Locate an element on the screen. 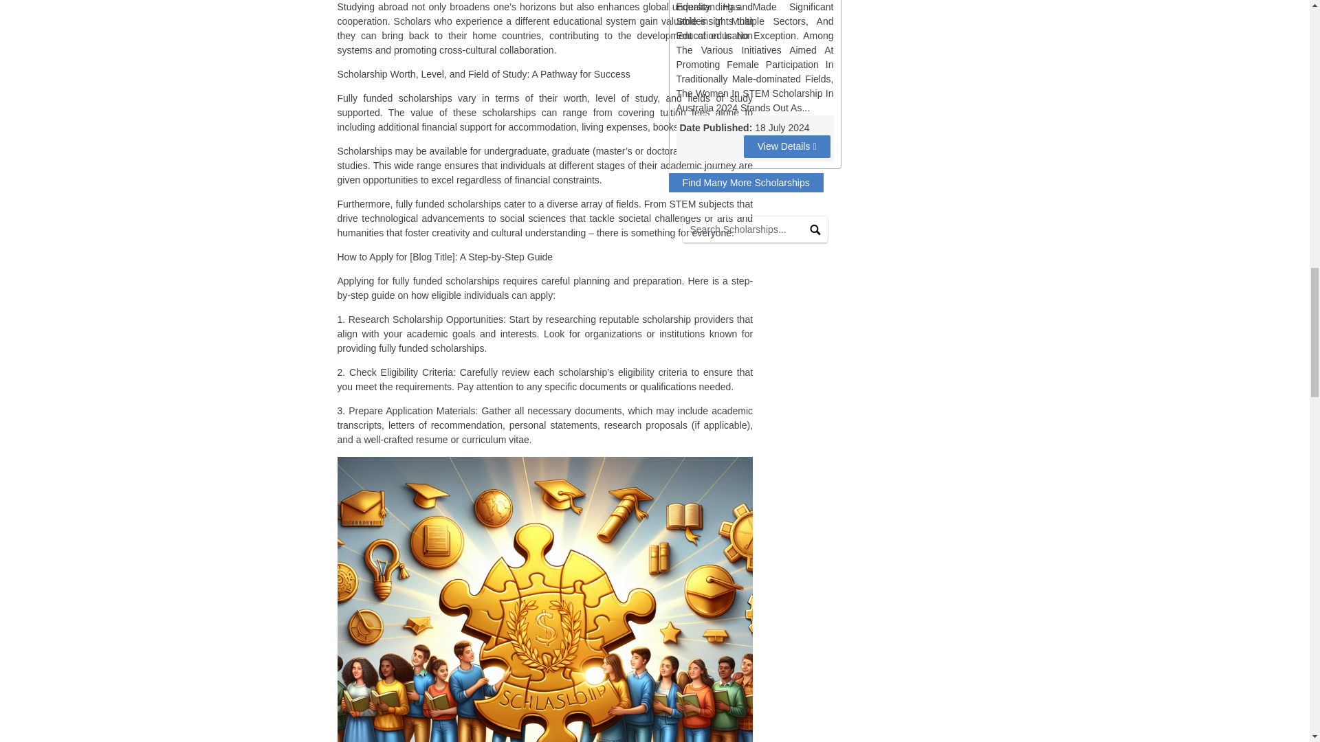 The height and width of the screenshot is (742, 1320). Search for: is located at coordinates (755, 229).